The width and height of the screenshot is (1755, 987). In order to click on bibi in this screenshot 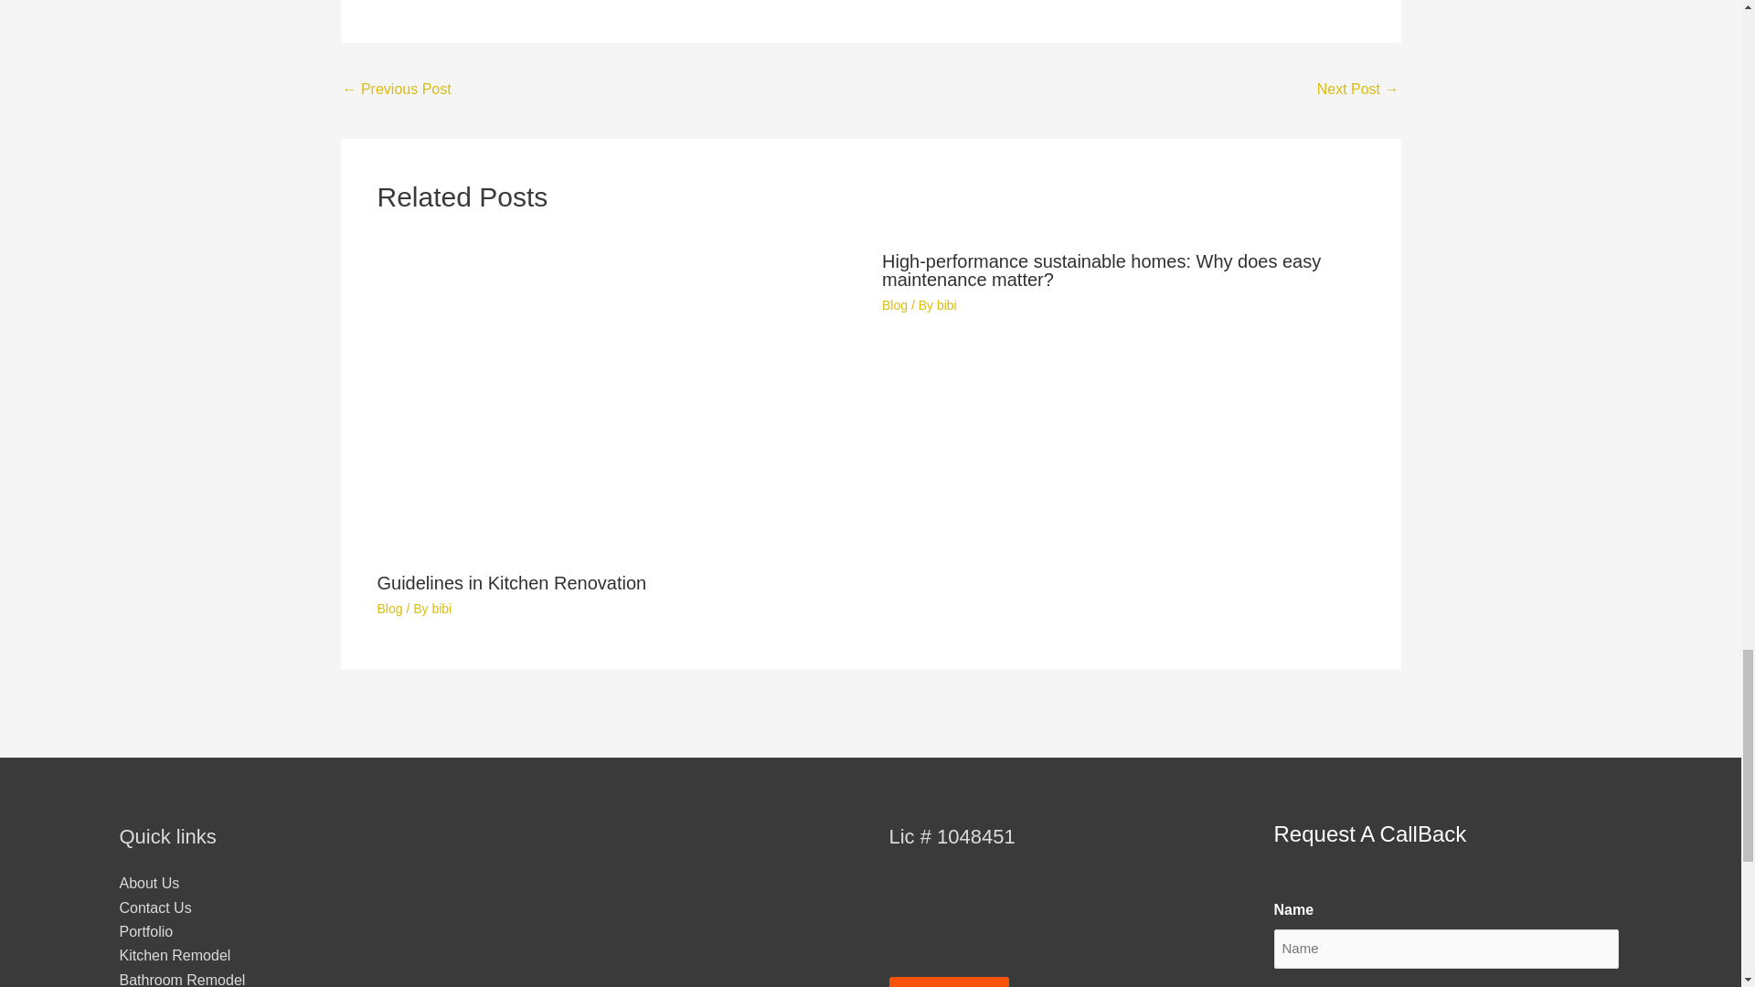, I will do `click(947, 305)`.